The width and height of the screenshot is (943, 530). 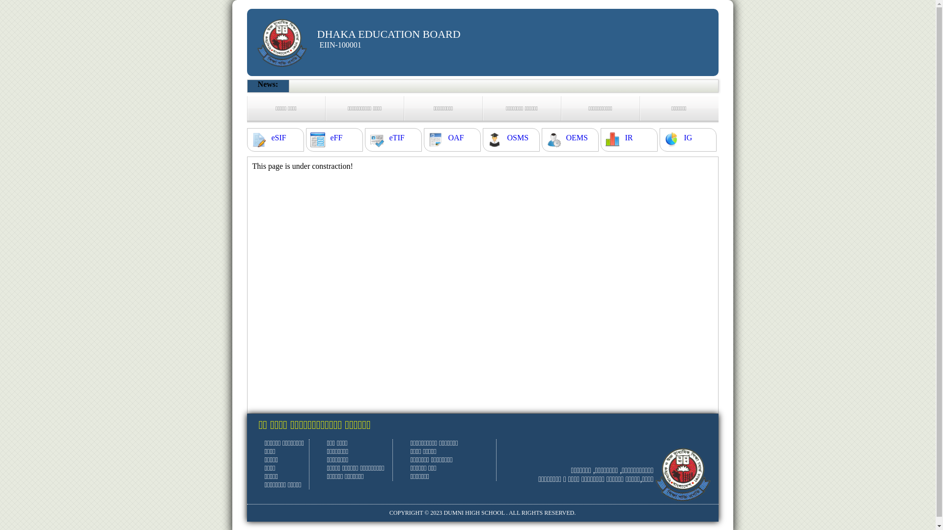 I want to click on IR, so click(x=629, y=138).